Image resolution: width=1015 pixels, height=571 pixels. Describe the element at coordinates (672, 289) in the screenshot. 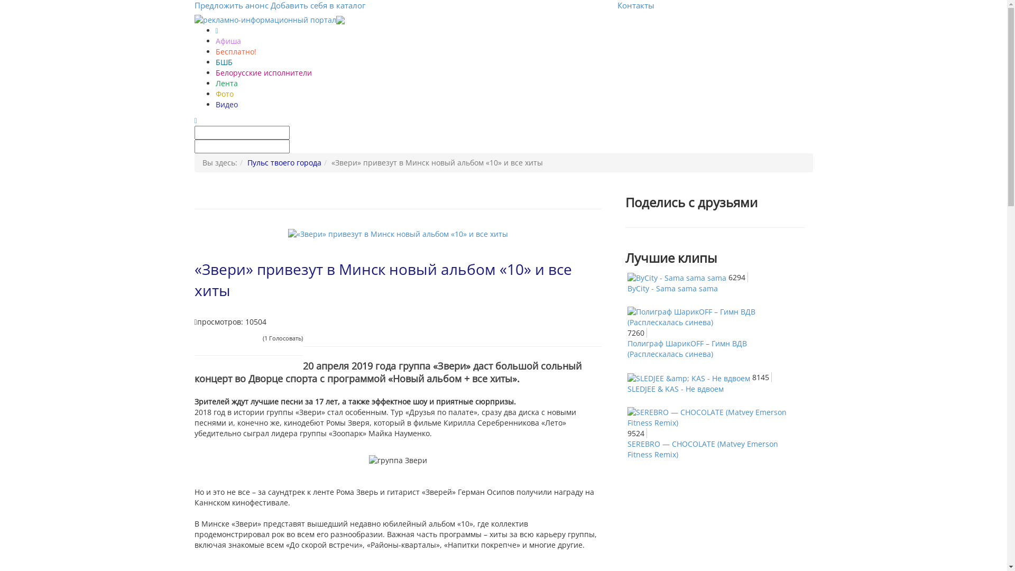

I see `ByCity - Sama sama sama` at that location.